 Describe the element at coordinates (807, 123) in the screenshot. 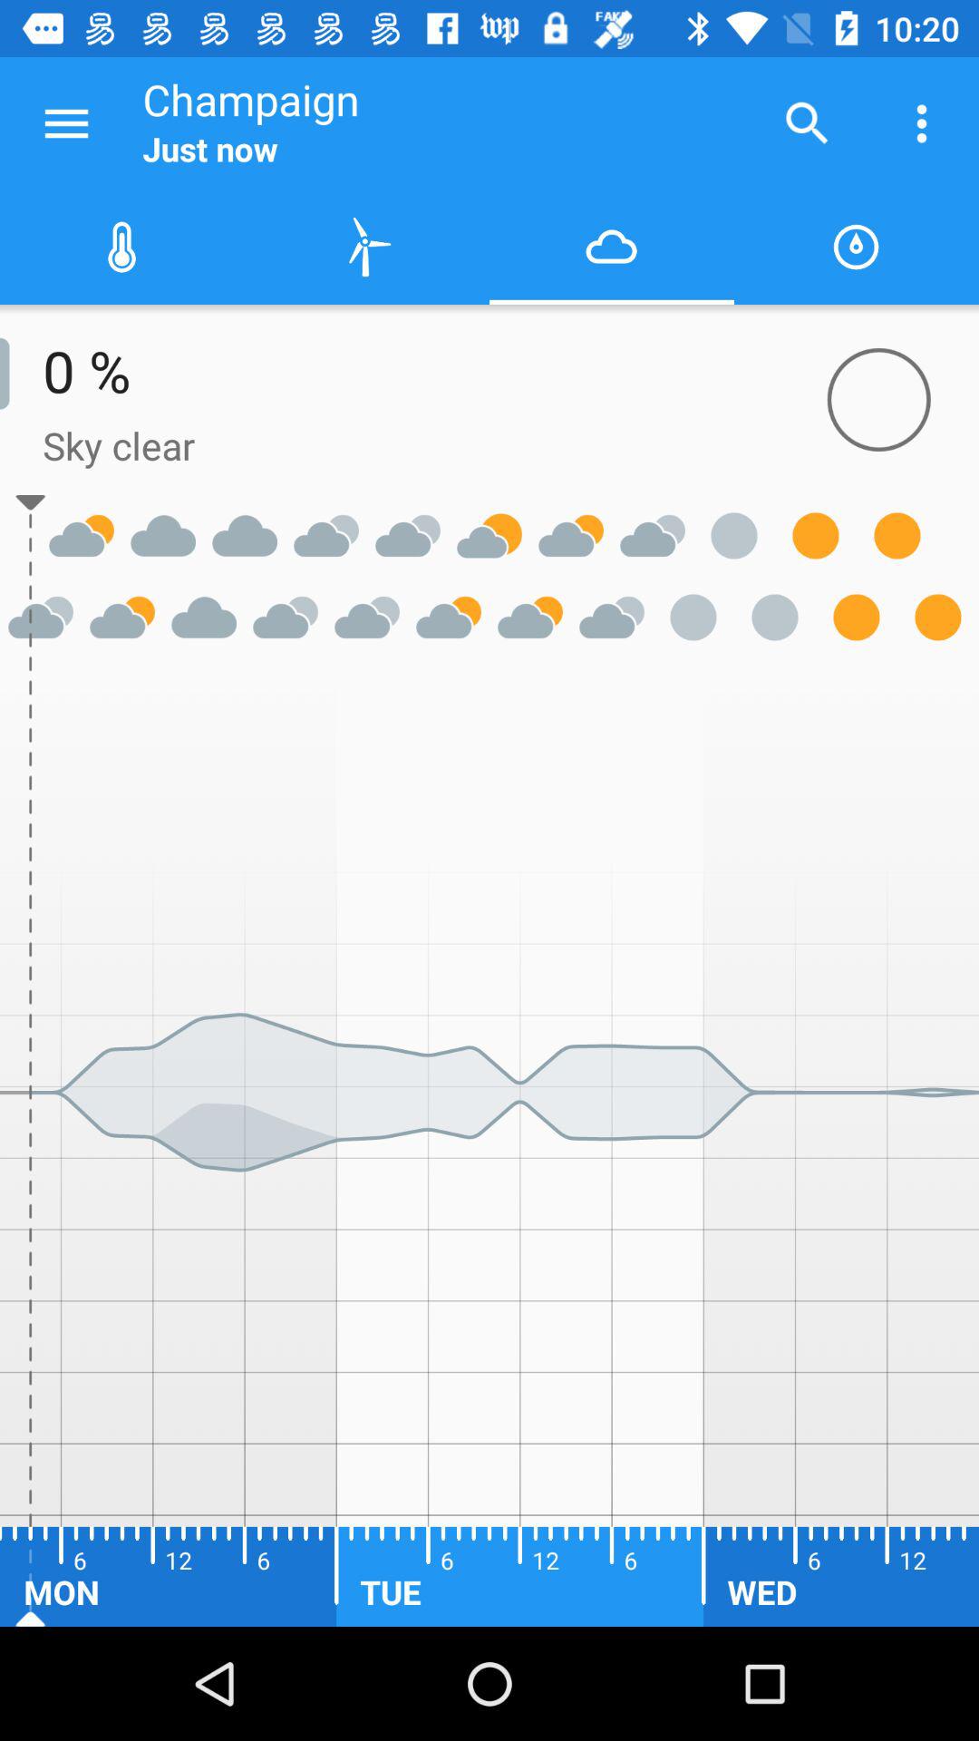

I see `turn off icon next to the champaign item` at that location.